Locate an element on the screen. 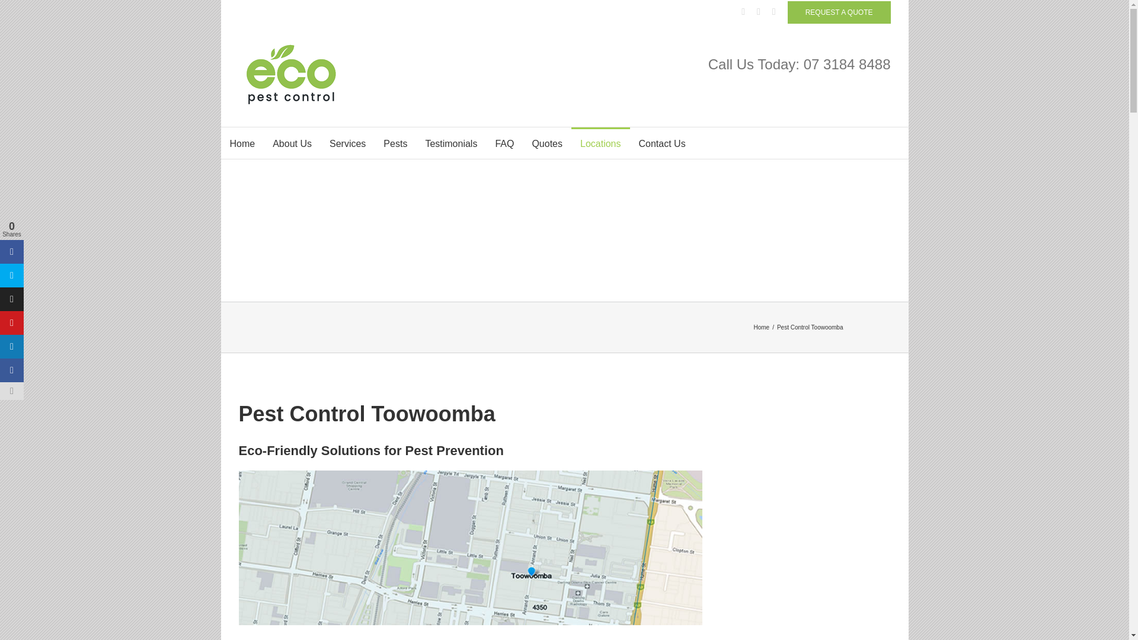  Pests is located at coordinates (395, 142).